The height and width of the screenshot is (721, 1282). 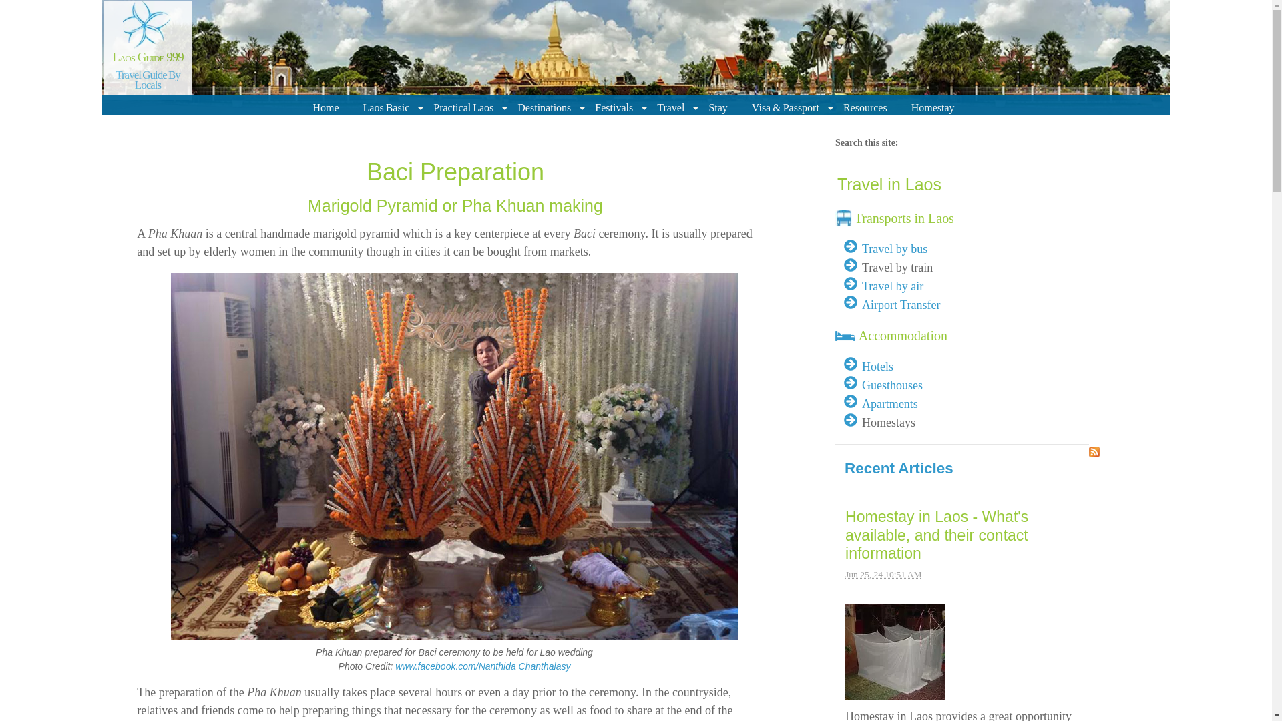 I want to click on 2024-06-25T10:51:47-0400, so click(x=883, y=567).